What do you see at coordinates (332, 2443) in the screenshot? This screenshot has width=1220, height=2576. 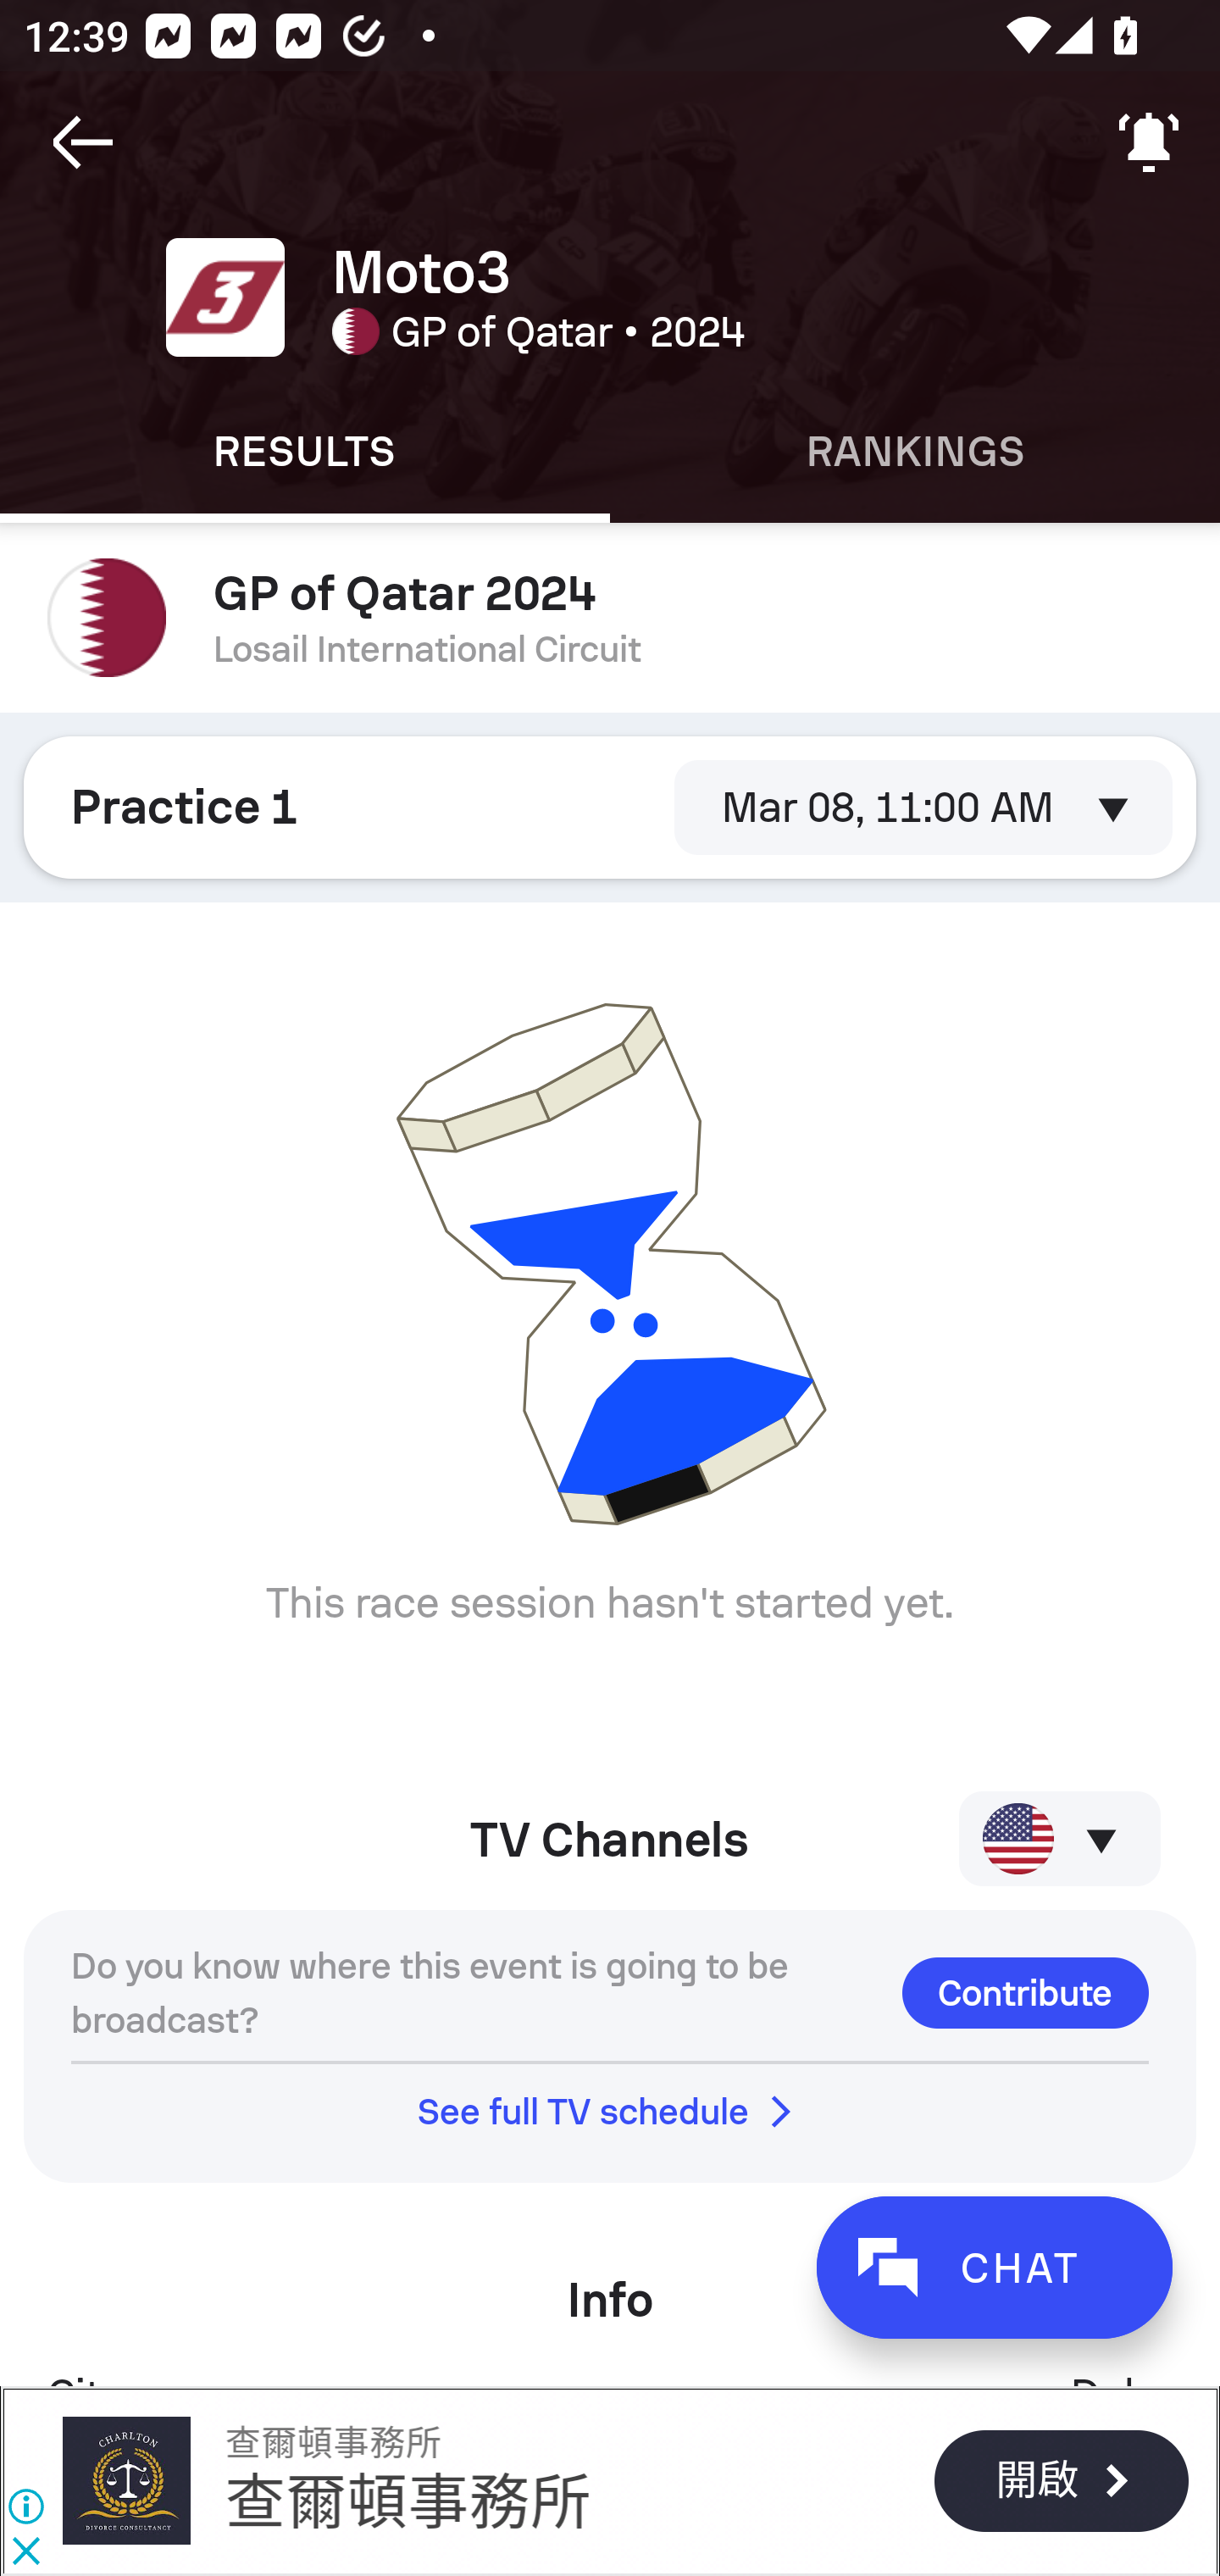 I see `查爾頓事務所` at bounding box center [332, 2443].